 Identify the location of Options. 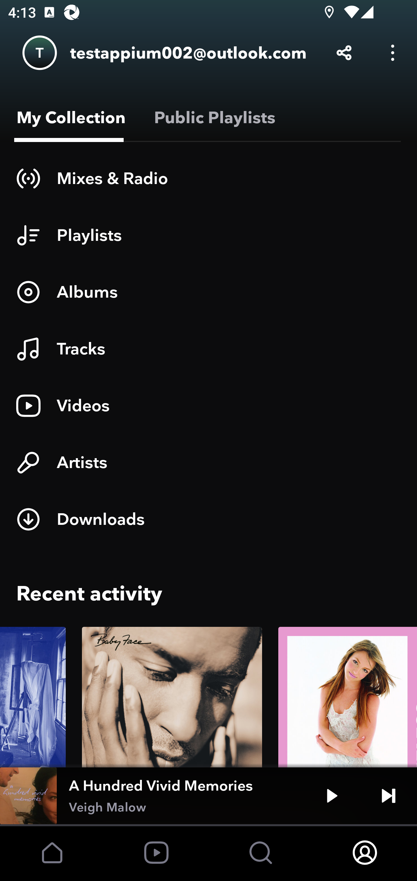
(393, 53).